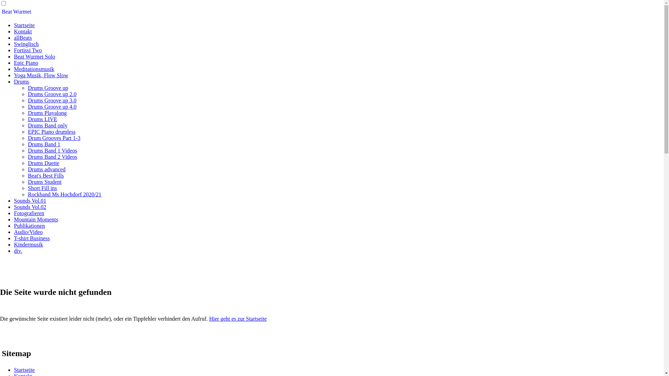 Image resolution: width=669 pixels, height=376 pixels. I want to click on Fortissi Two, so click(28, 50).